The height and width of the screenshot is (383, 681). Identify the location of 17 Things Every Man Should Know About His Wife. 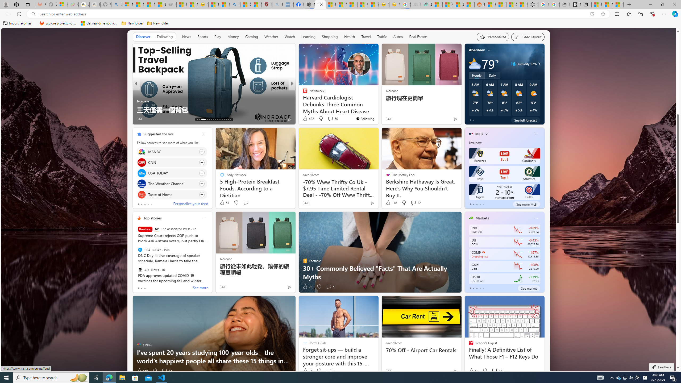
(377, 110).